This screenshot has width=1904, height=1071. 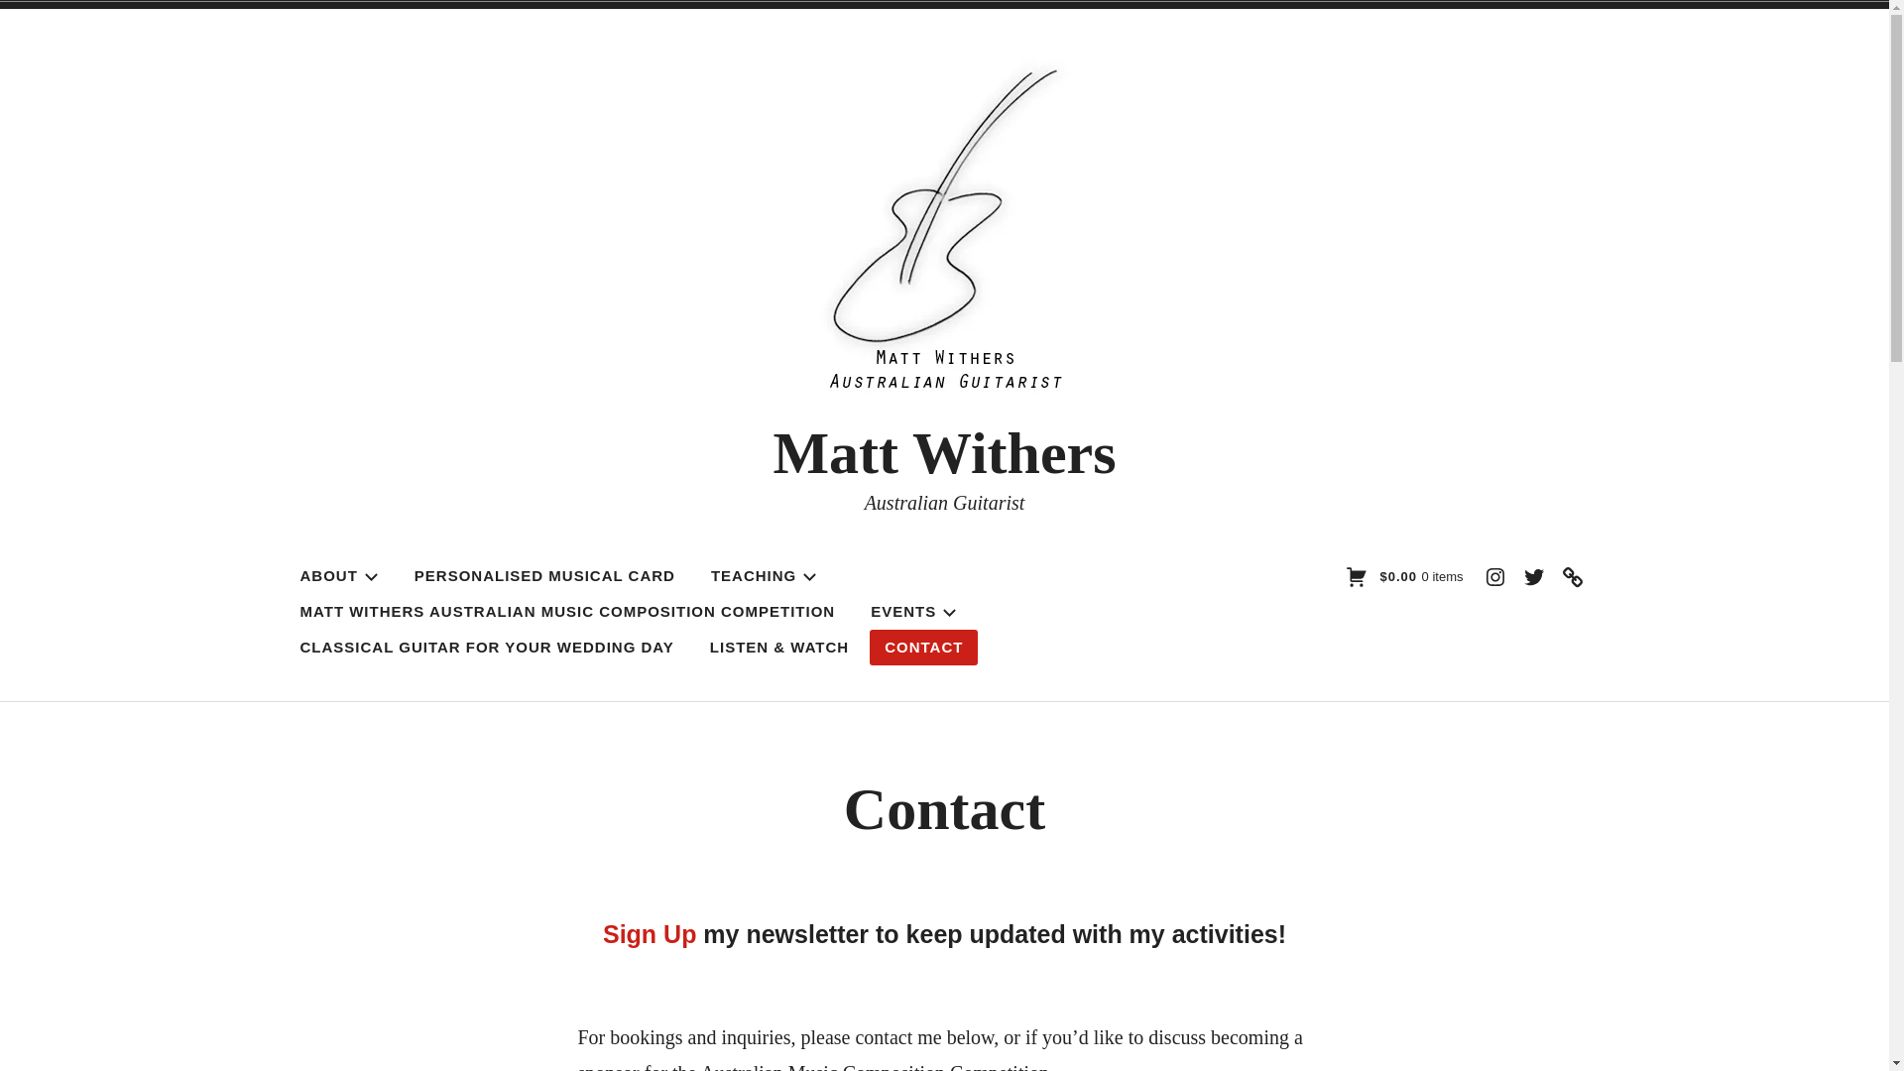 What do you see at coordinates (650, 934) in the screenshot?
I see `Sign Up` at bounding box center [650, 934].